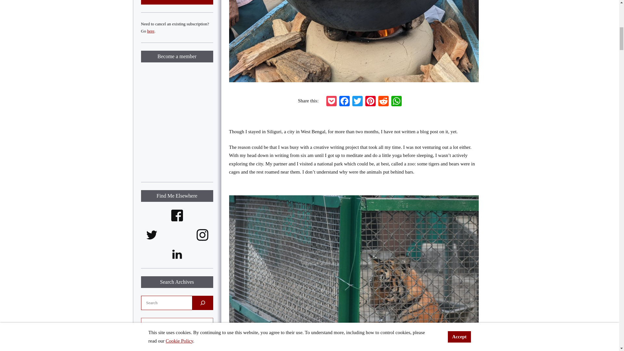  Describe the element at coordinates (370, 101) in the screenshot. I see `Pinterest` at that location.